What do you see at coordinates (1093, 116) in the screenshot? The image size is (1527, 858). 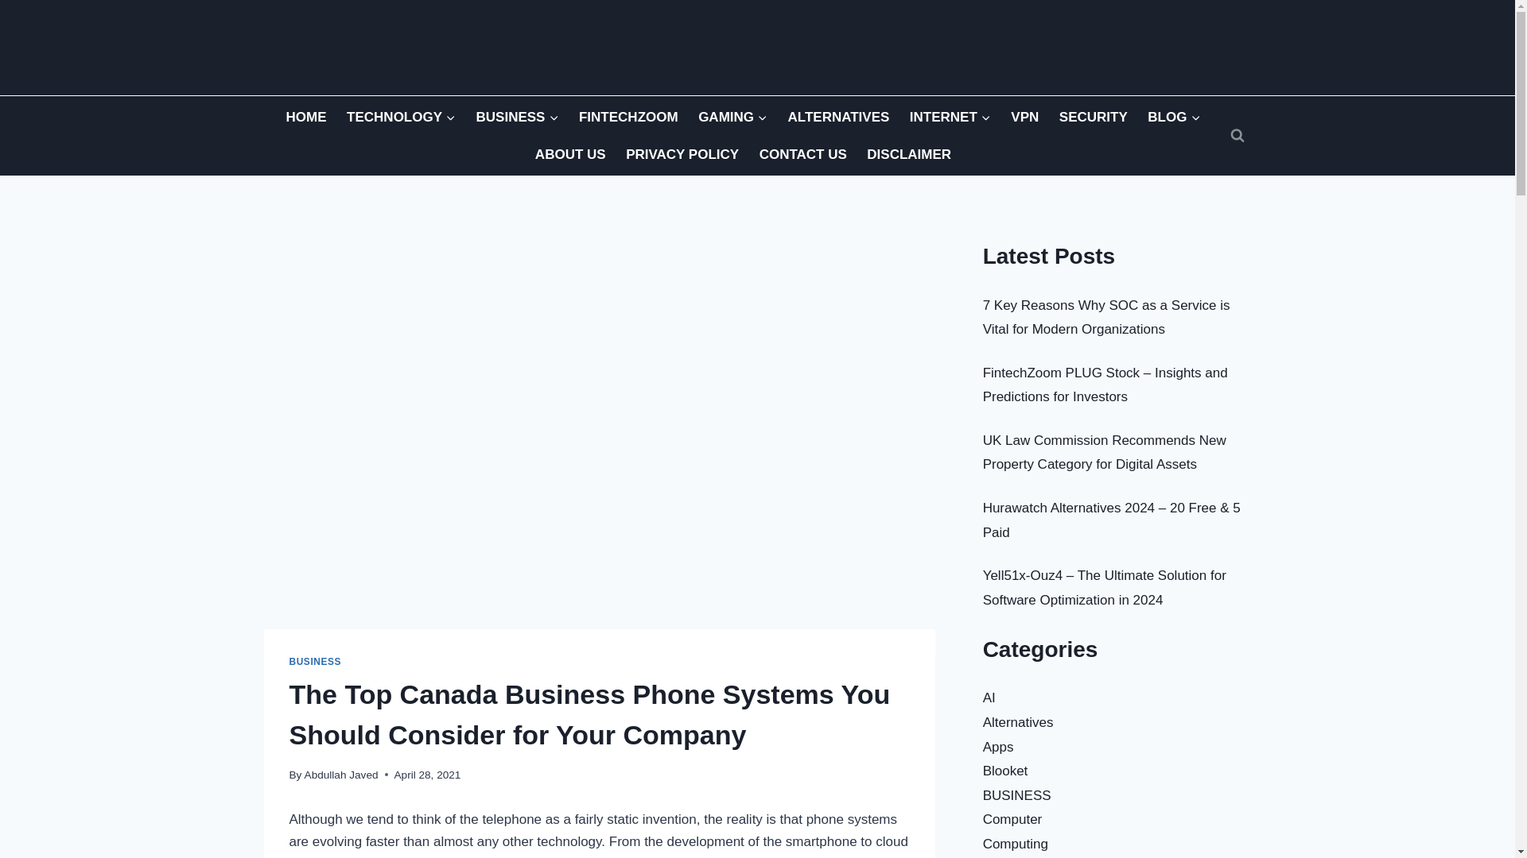 I see `SECURITY` at bounding box center [1093, 116].